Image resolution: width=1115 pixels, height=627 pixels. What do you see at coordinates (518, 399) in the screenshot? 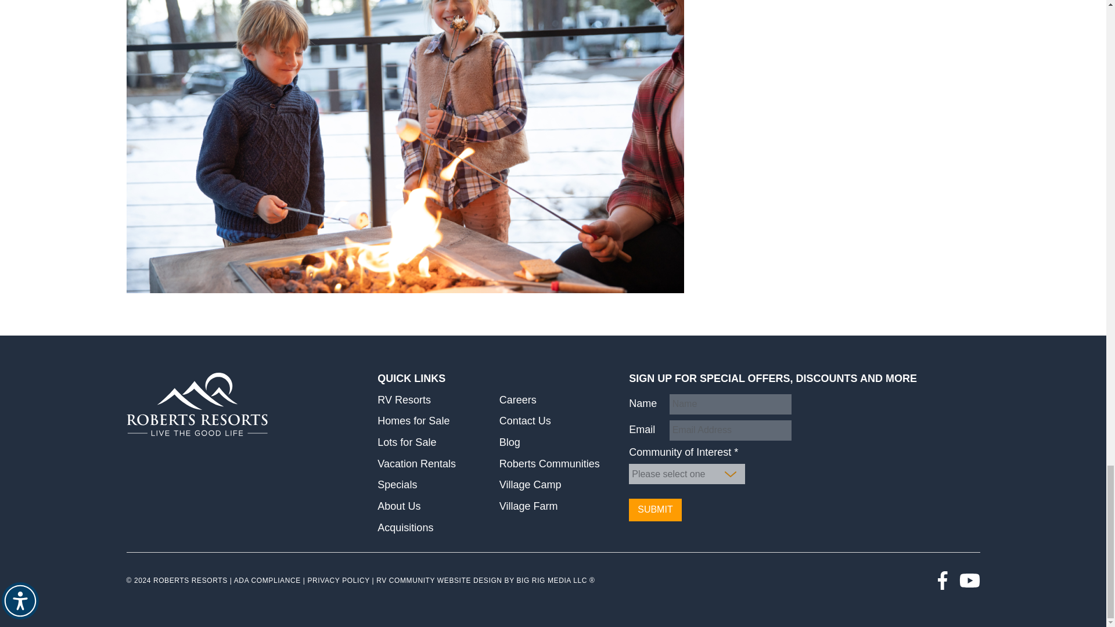
I see `Careers` at bounding box center [518, 399].